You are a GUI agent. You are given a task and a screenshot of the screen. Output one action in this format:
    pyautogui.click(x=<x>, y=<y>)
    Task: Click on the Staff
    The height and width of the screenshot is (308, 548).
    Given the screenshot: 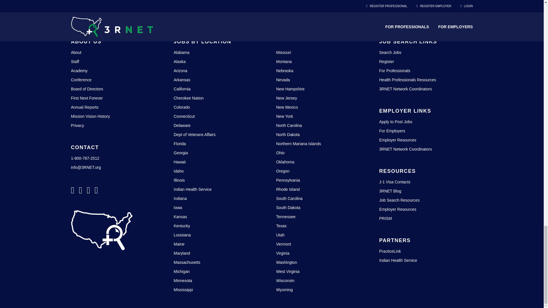 What is the action you would take?
    pyautogui.click(x=75, y=62)
    